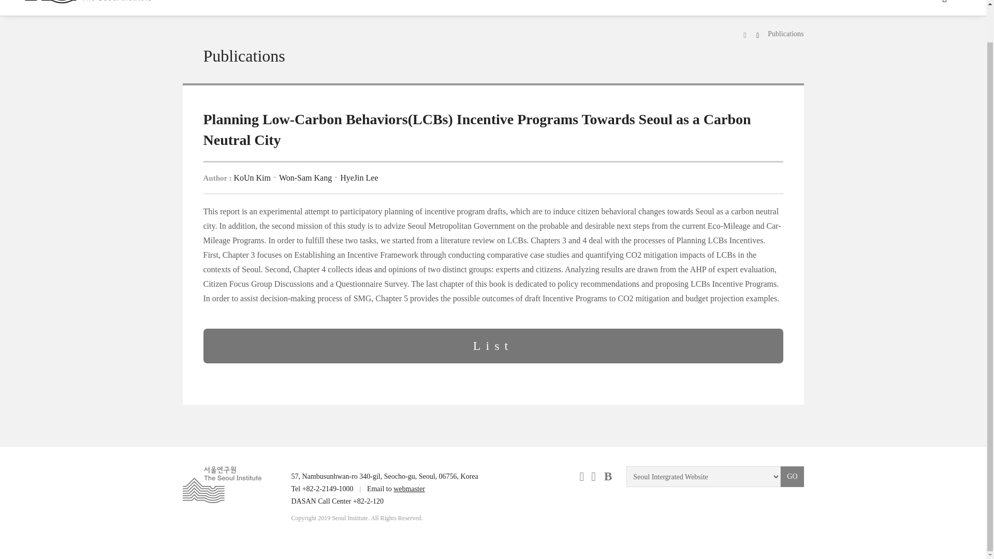  I want to click on List, so click(493, 346).